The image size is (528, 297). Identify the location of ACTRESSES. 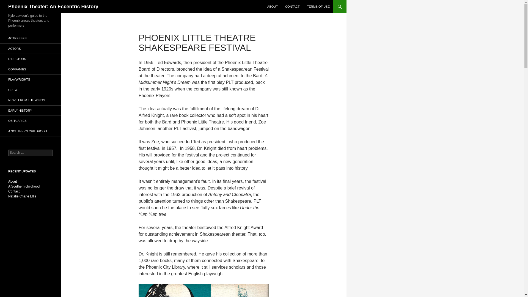
(31, 38).